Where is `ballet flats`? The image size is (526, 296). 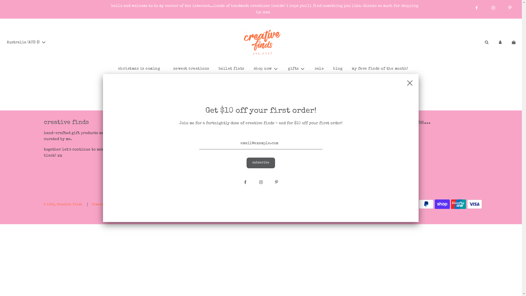
ballet flats is located at coordinates (231, 69).